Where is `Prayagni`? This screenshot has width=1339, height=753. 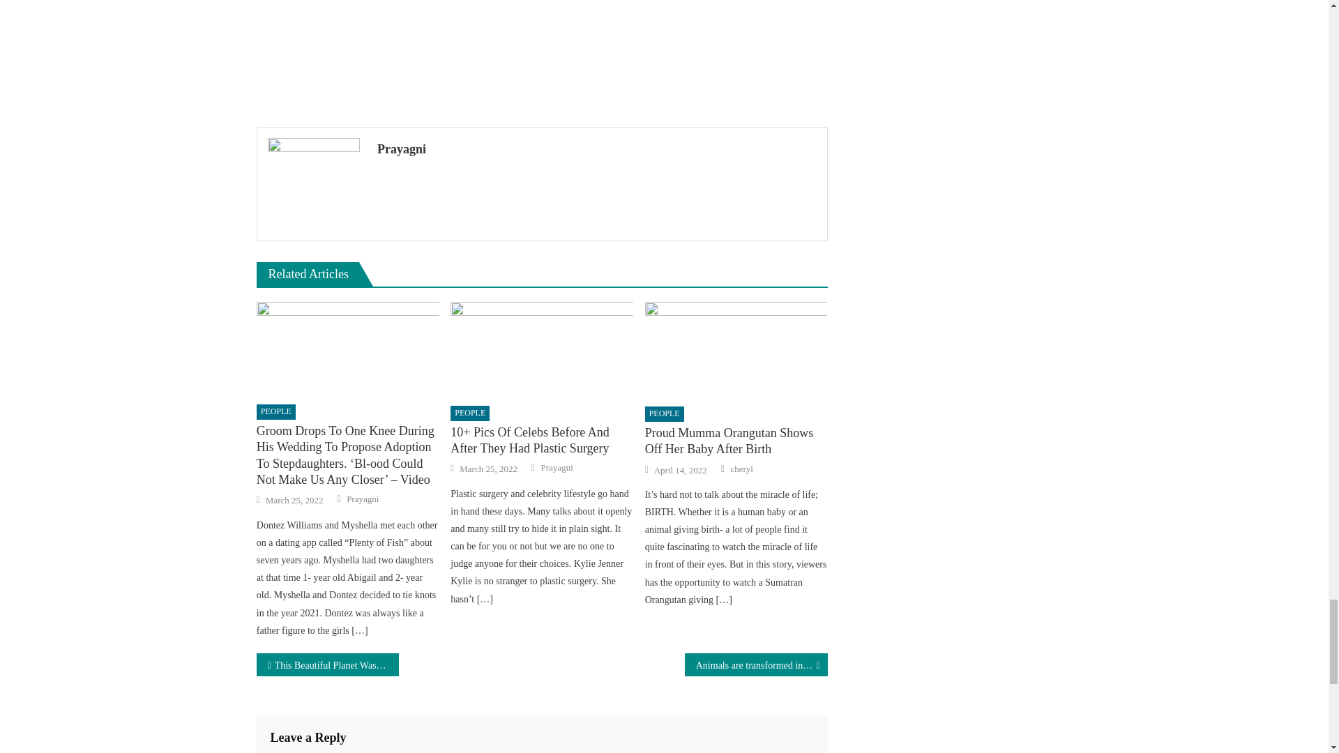
Prayagni is located at coordinates (597, 149).